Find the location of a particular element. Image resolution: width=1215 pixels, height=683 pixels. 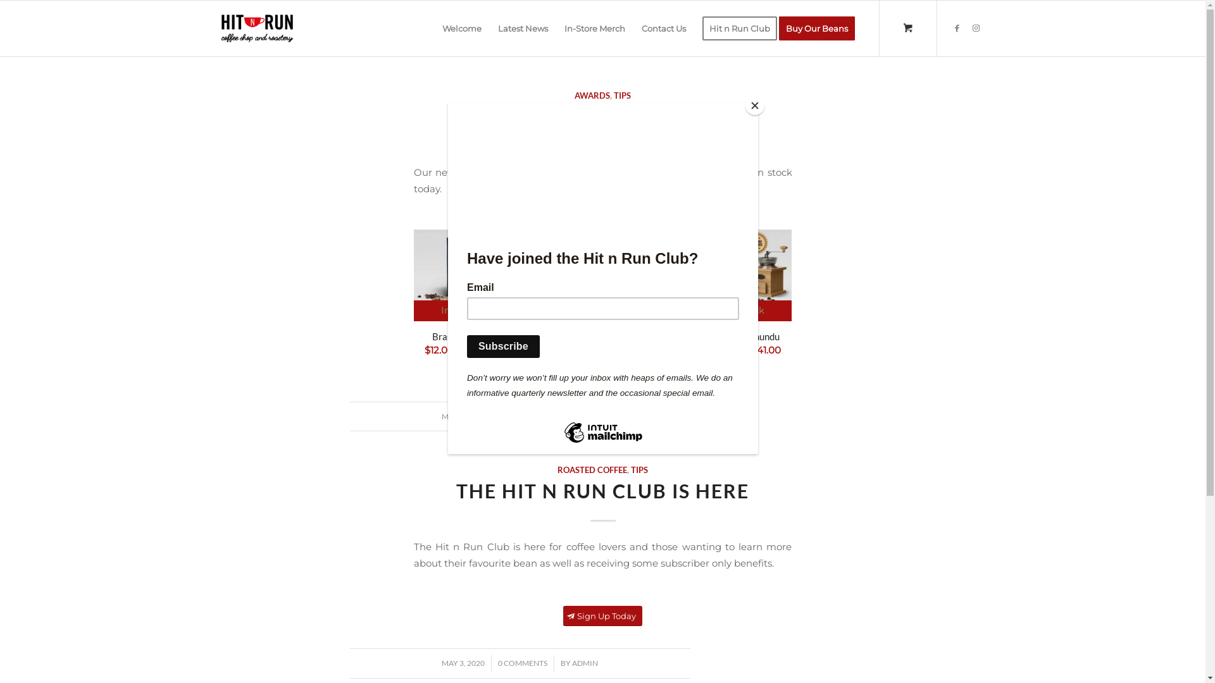

Latest News is located at coordinates (523, 28).